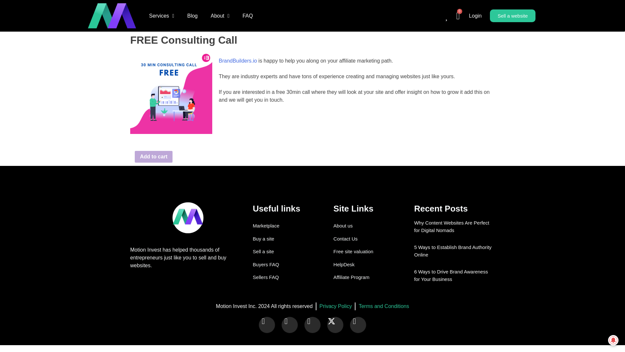 This screenshot has height=352, width=625. Describe the element at coordinates (238, 61) in the screenshot. I see `BrandBuilders.io` at that location.